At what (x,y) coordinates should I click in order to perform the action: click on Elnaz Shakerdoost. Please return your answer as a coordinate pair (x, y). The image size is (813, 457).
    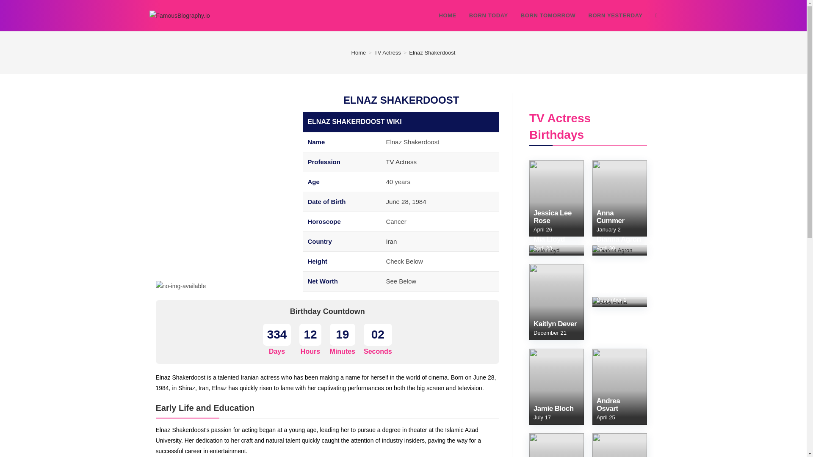
    Looking at the image, I should click on (181, 286).